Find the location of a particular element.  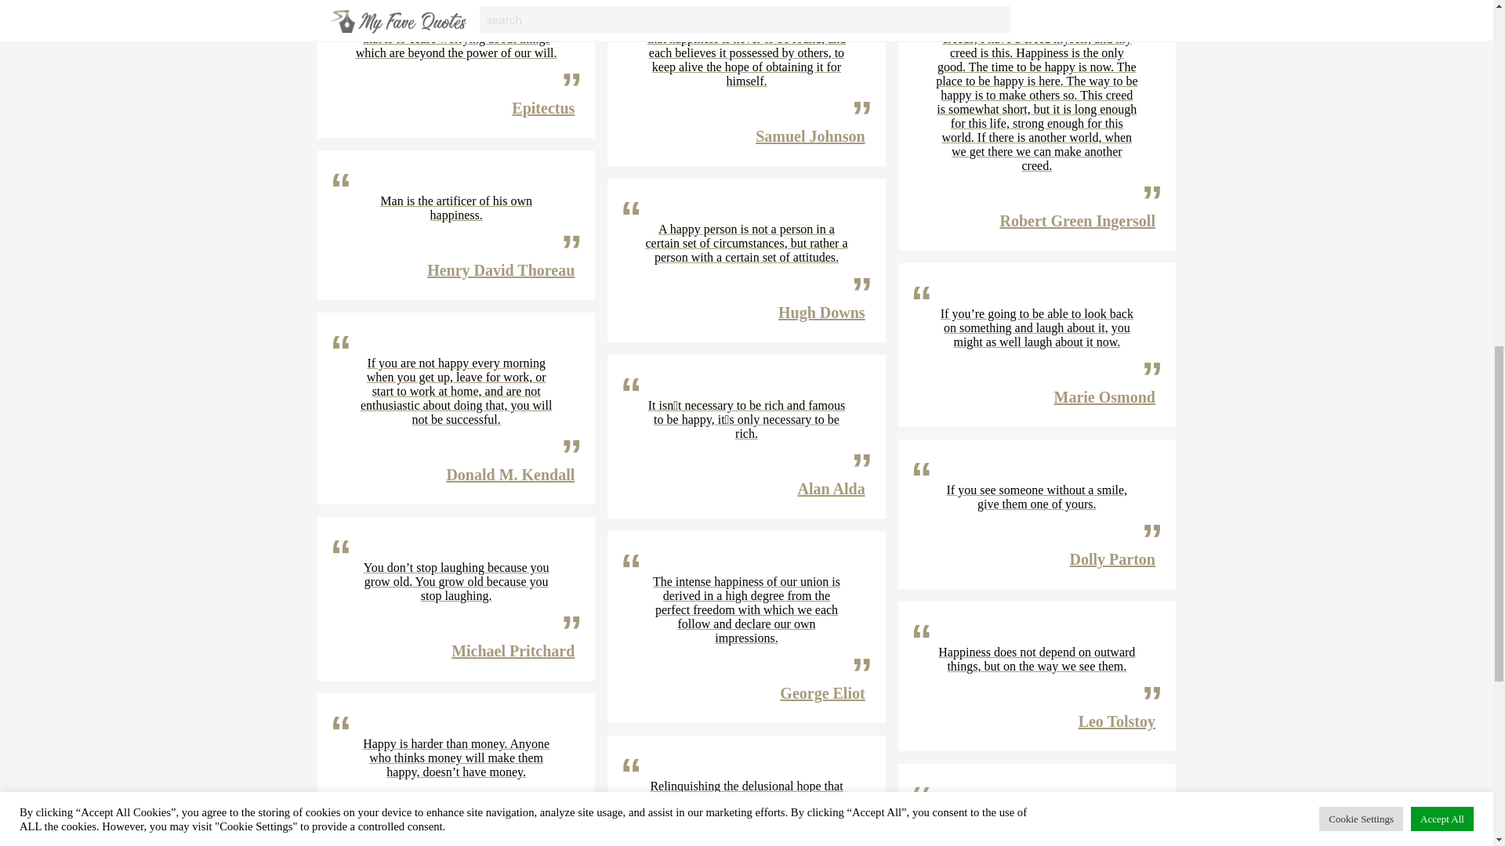

George Eliot is located at coordinates (821, 692).